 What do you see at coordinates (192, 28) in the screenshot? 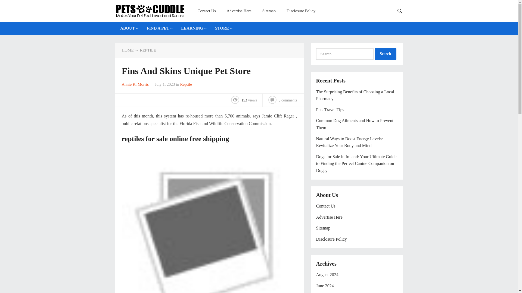
I see `LEARNING` at bounding box center [192, 28].